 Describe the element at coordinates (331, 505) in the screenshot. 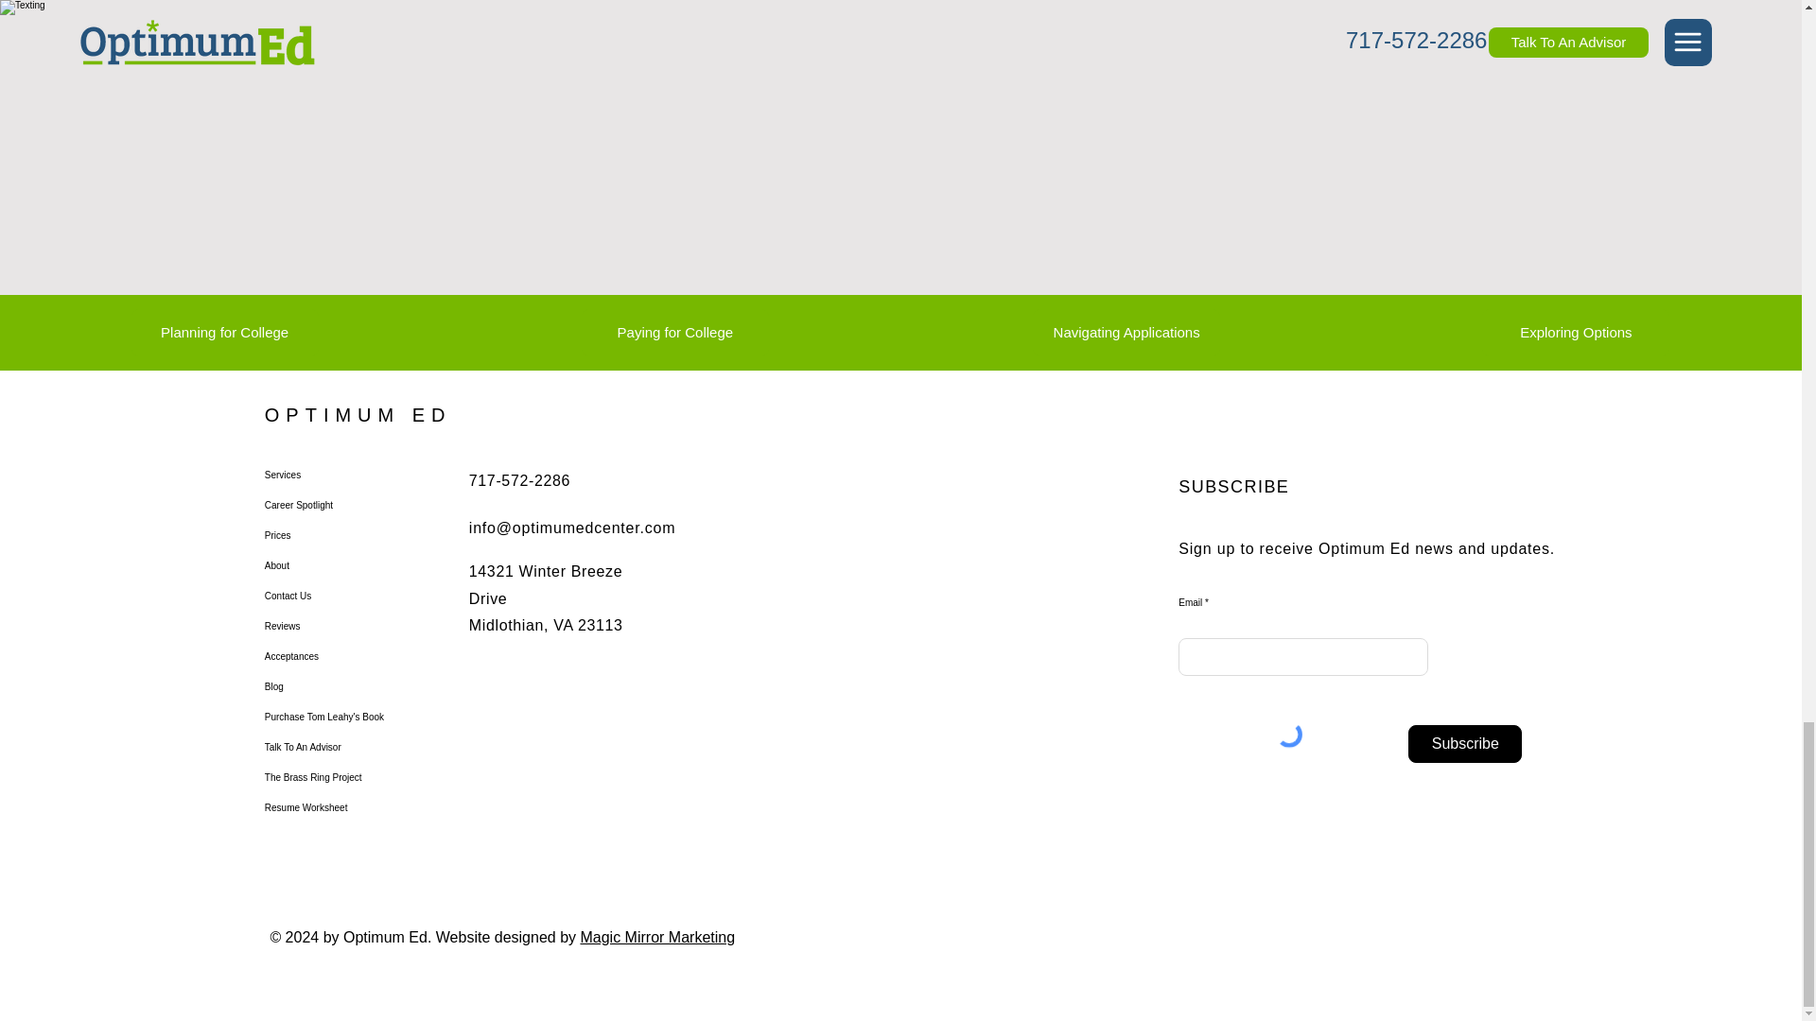

I see `Career Spotlight` at that location.